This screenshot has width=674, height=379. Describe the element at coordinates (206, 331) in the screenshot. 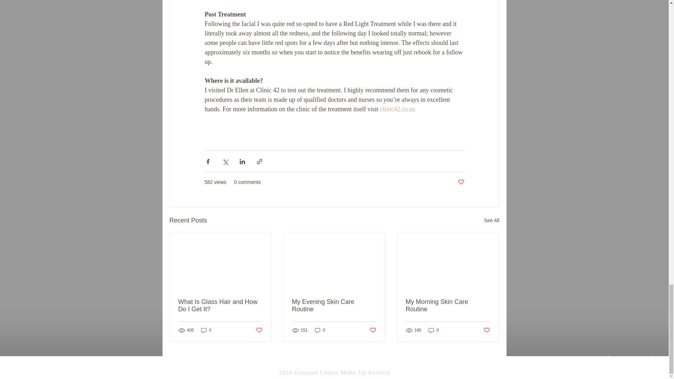

I see `0` at that location.